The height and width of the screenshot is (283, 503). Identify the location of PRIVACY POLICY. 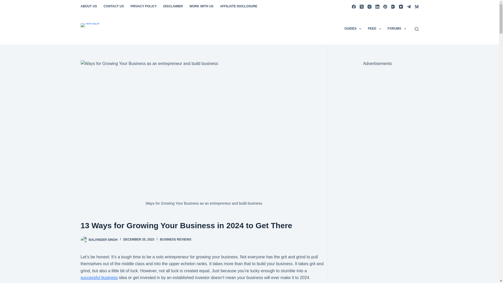
(144, 6).